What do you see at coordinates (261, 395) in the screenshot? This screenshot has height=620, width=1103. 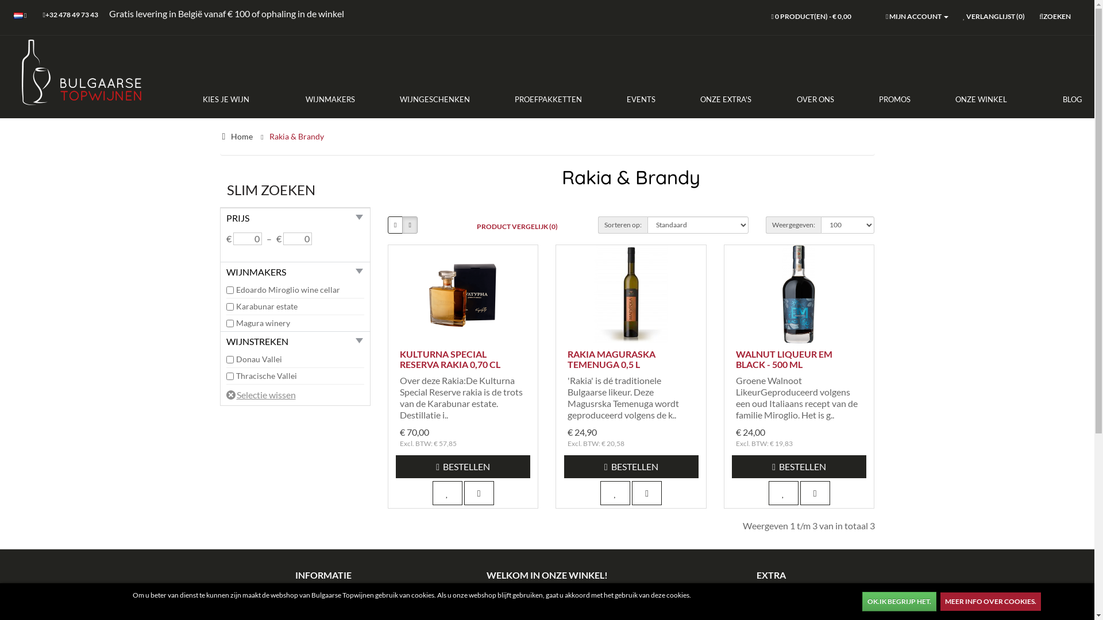 I see `Selectie wissen` at bounding box center [261, 395].